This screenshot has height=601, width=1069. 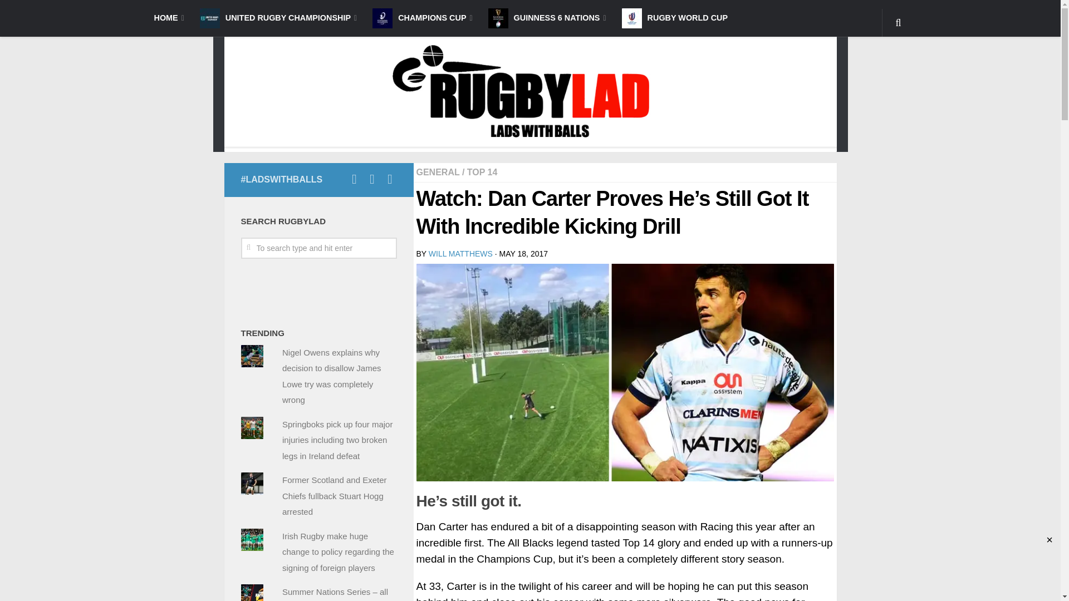 What do you see at coordinates (318, 248) in the screenshot?
I see `To search type and hit enter` at bounding box center [318, 248].